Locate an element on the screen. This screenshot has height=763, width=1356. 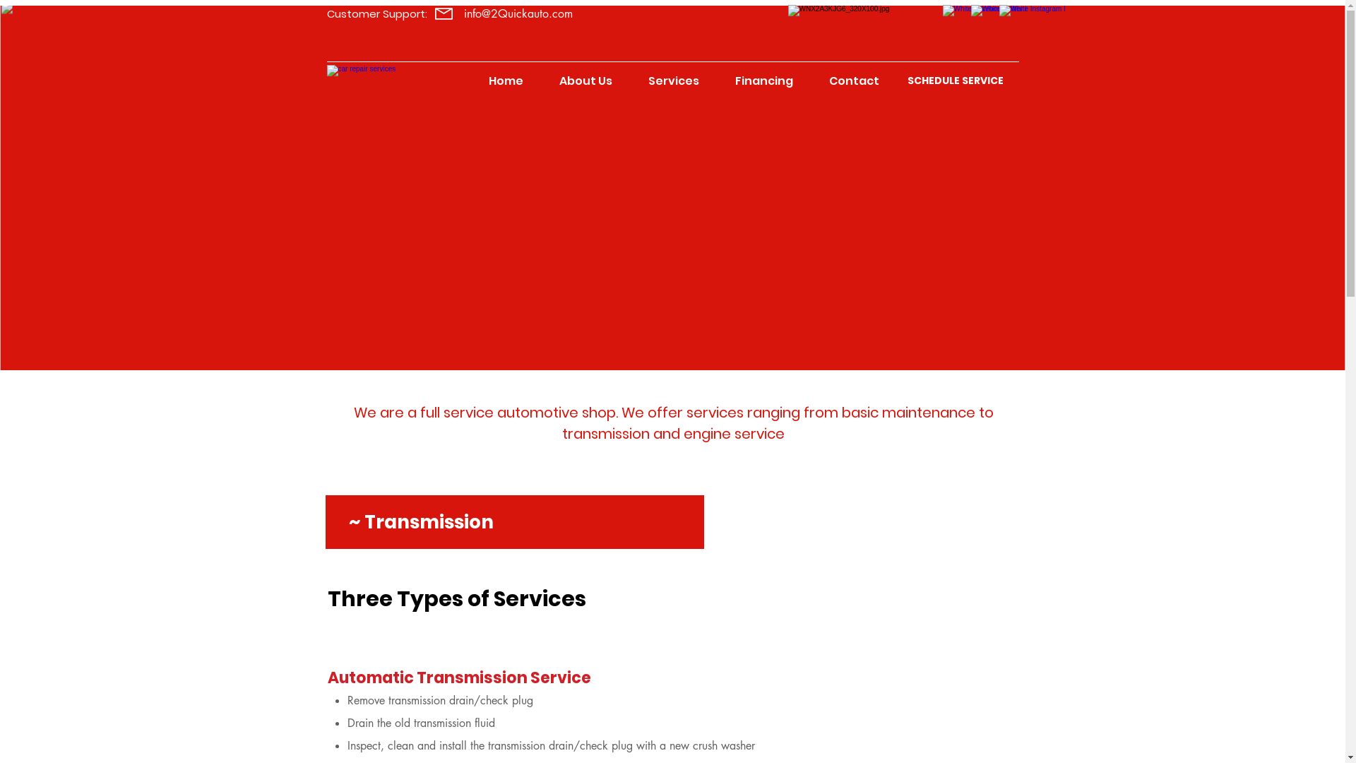
Financing is located at coordinates (764, 81).